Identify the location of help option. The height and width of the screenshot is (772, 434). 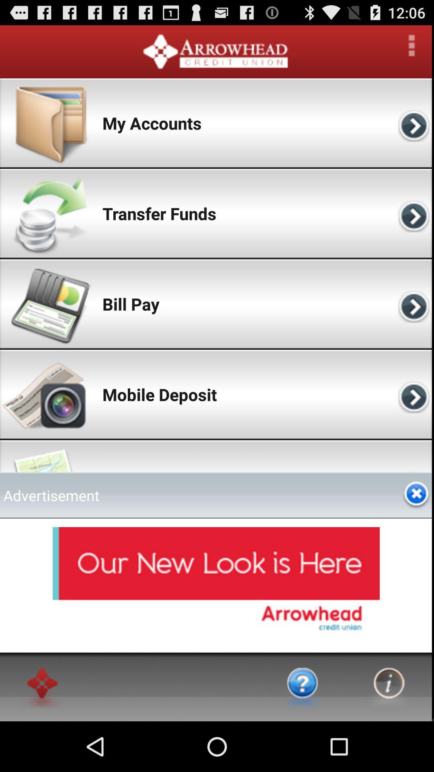
(303, 687).